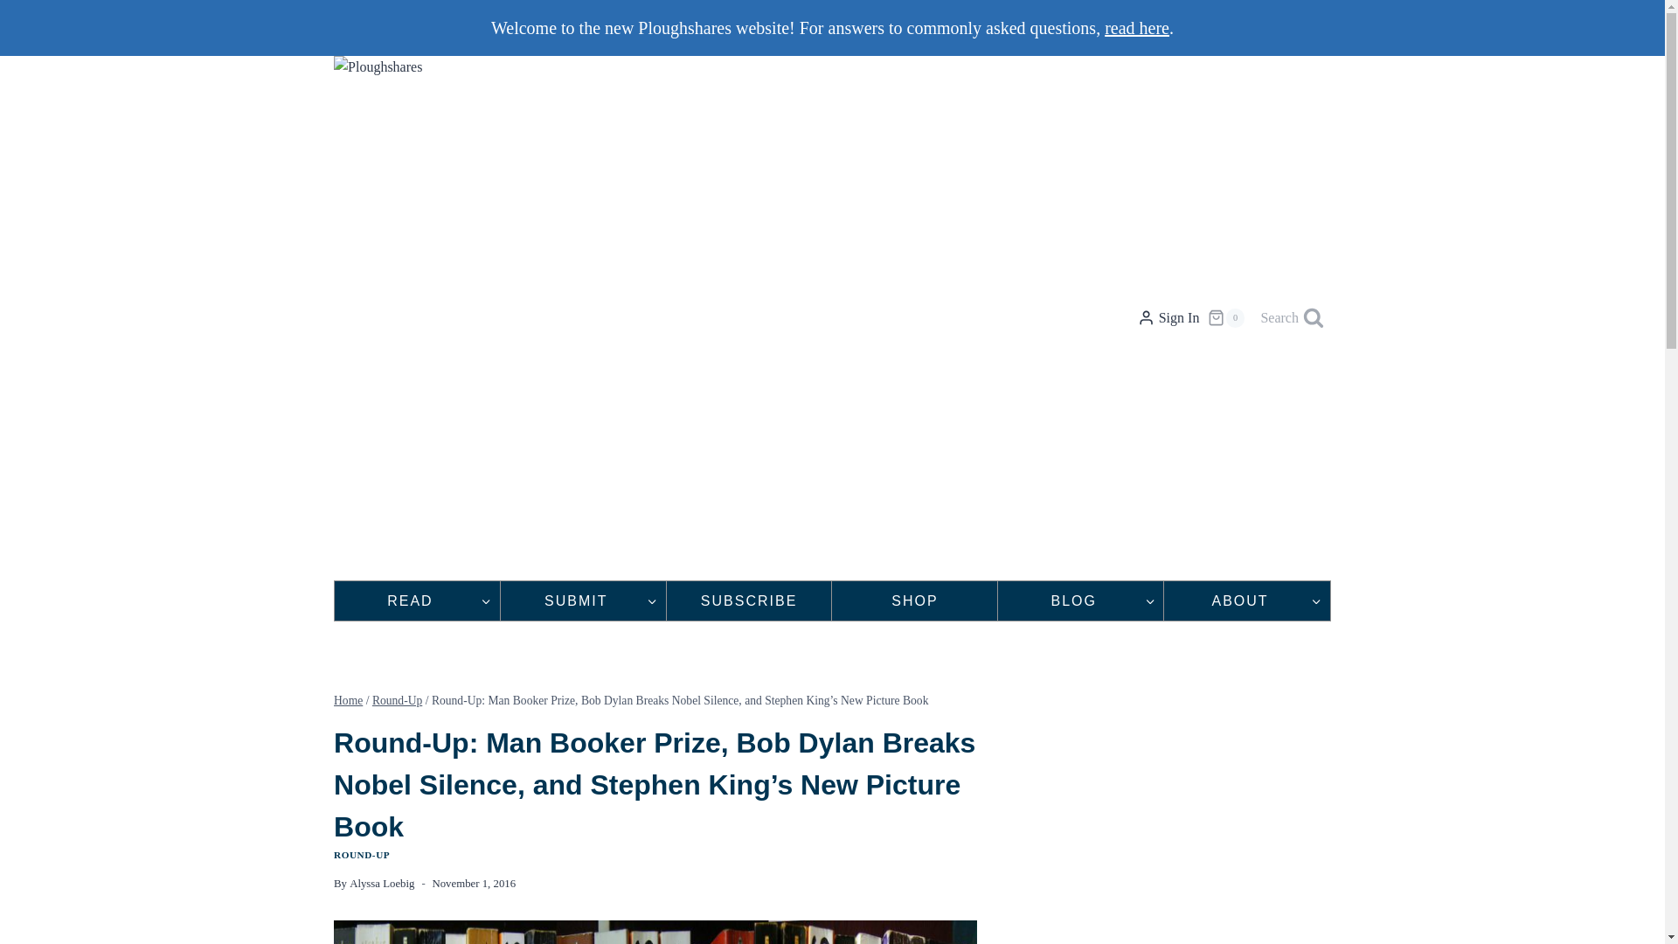 This screenshot has width=1678, height=944. What do you see at coordinates (1080, 600) in the screenshot?
I see `BLOG` at bounding box center [1080, 600].